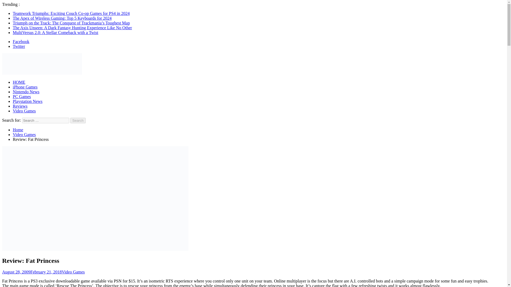 This screenshot has width=511, height=287. I want to click on MultiVersus 2.0: A Stellar Comeback with a Twist, so click(55, 32).